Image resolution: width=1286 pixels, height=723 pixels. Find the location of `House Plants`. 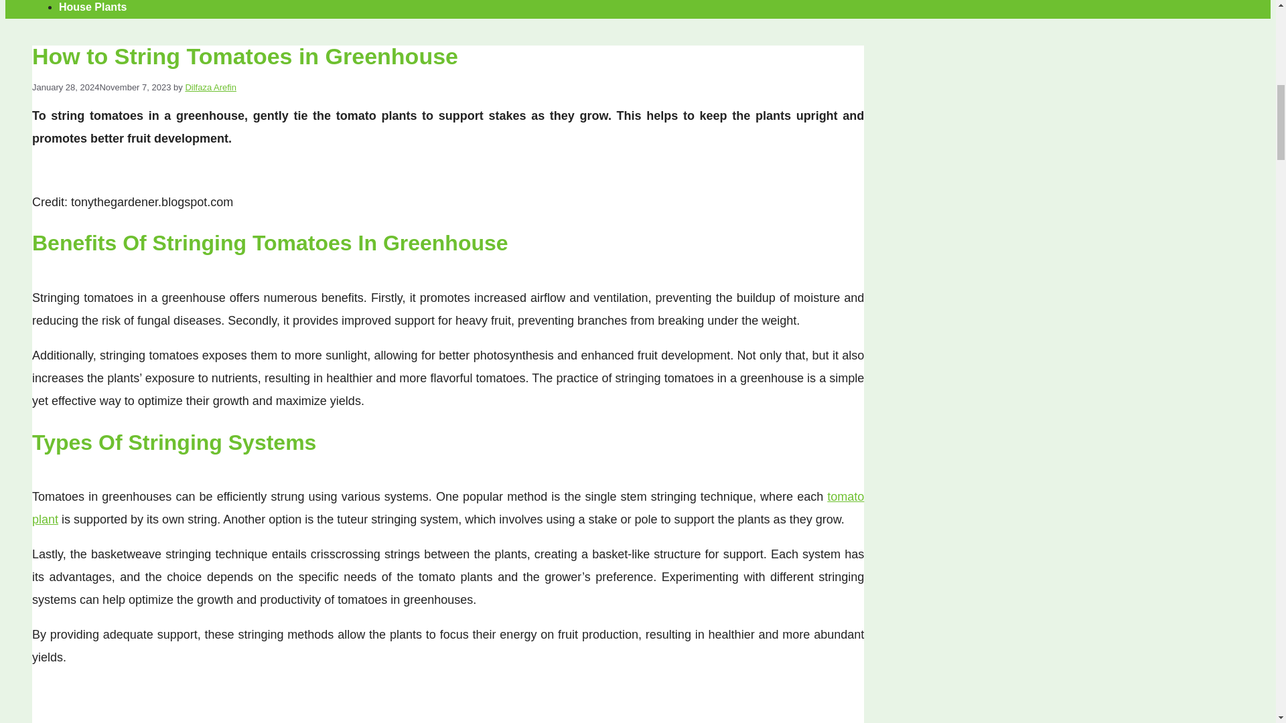

House Plants is located at coordinates (92, 7).